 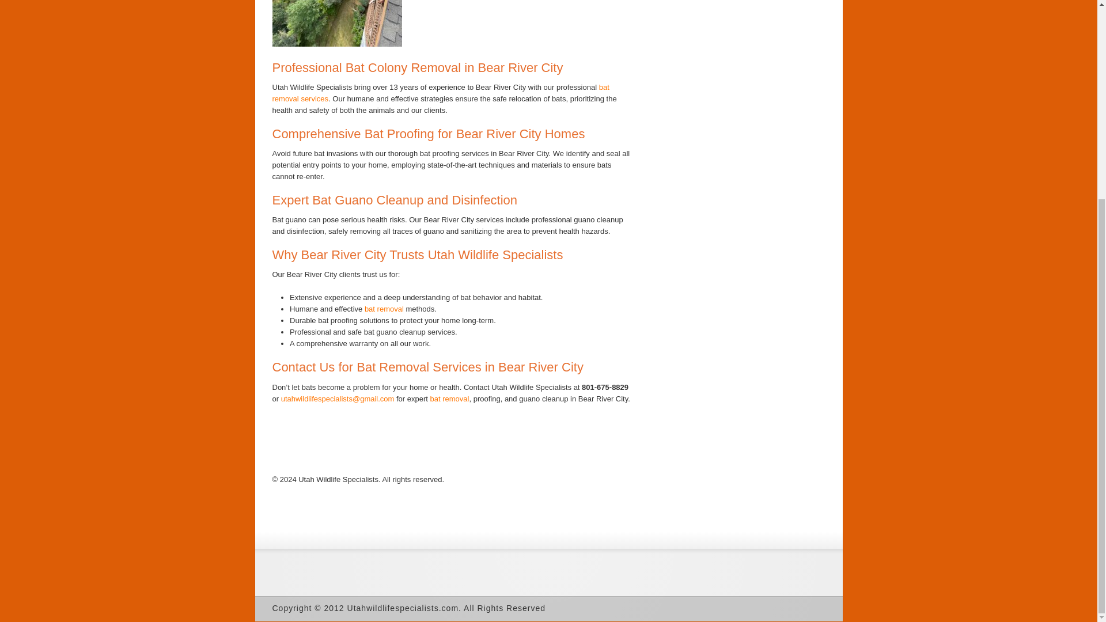 What do you see at coordinates (449, 399) in the screenshot?
I see `bat removal` at bounding box center [449, 399].